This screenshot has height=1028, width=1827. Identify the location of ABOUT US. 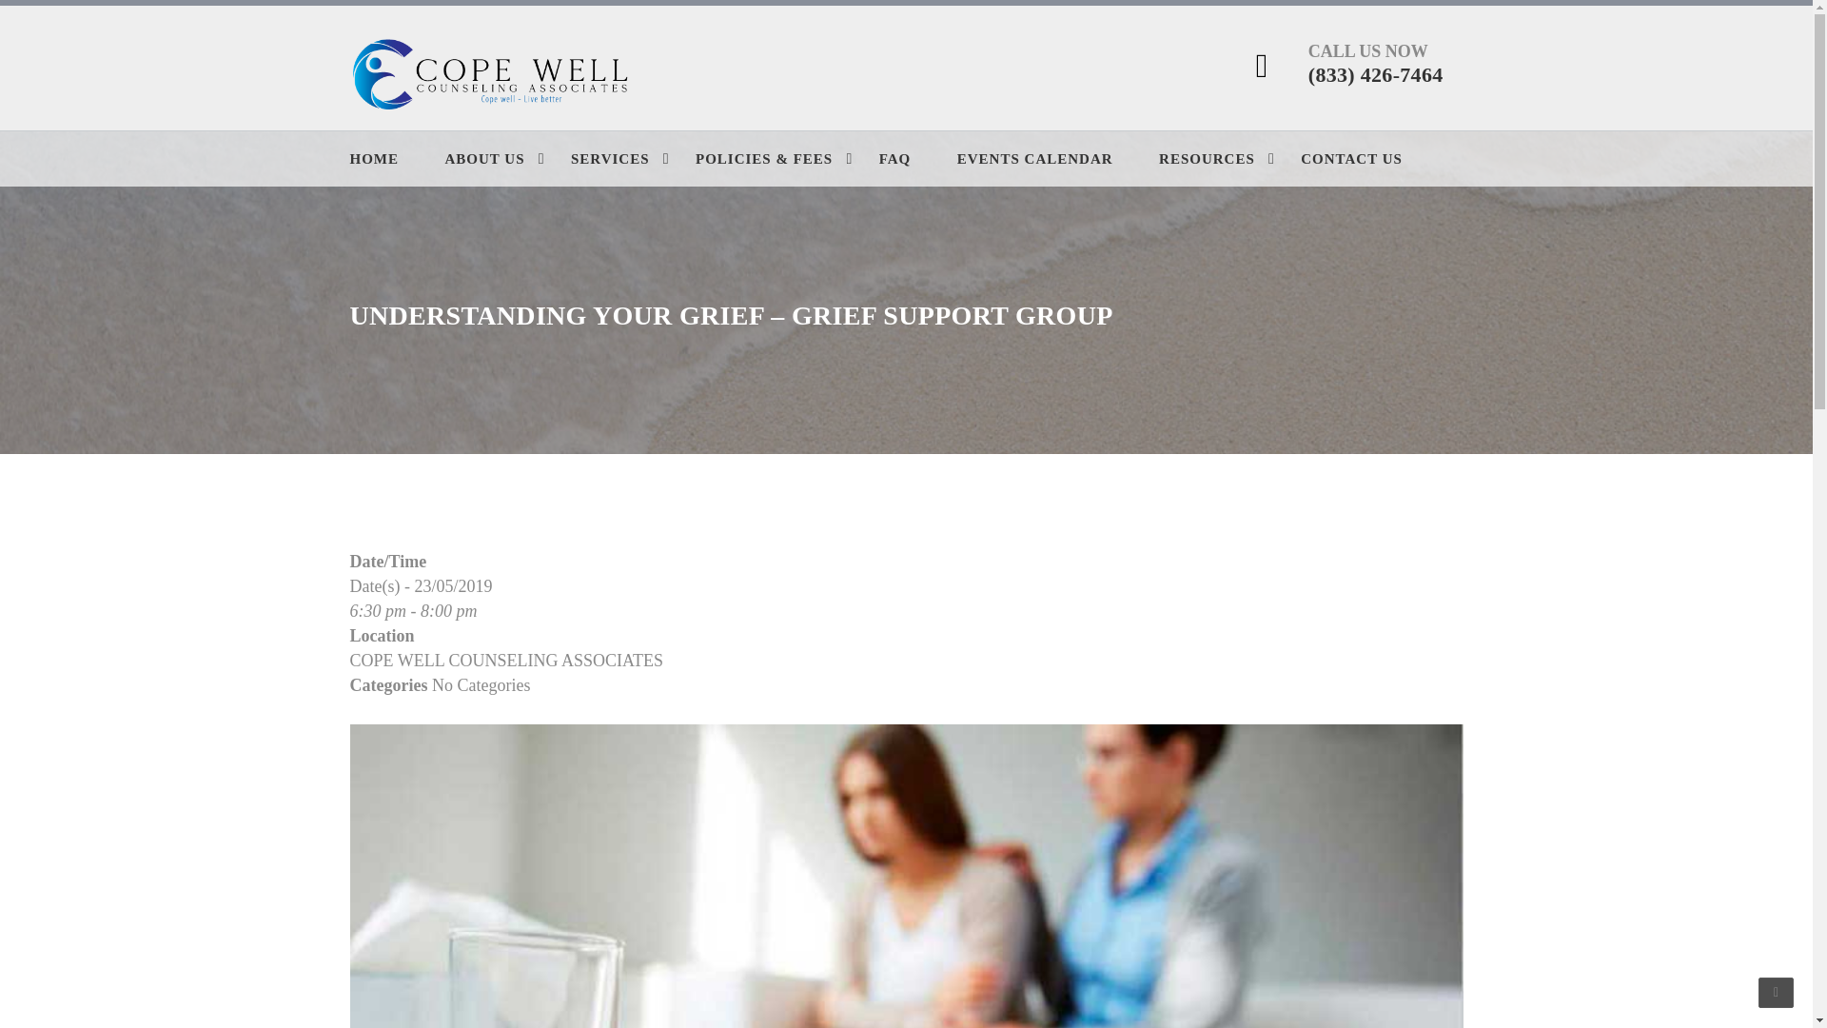
(506, 159).